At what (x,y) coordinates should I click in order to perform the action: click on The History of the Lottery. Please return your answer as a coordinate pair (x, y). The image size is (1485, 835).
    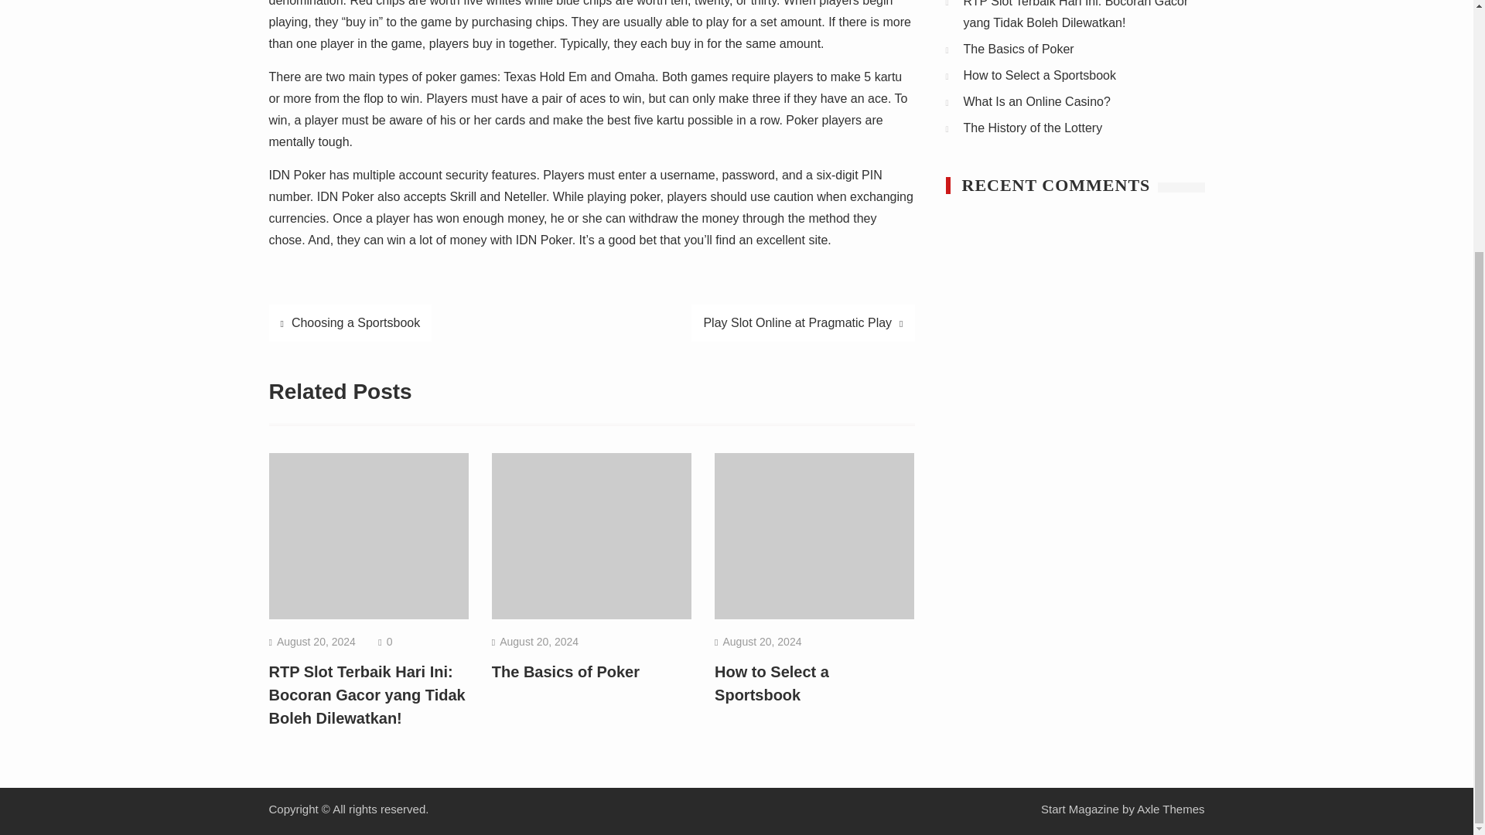
    Looking at the image, I should click on (1033, 127).